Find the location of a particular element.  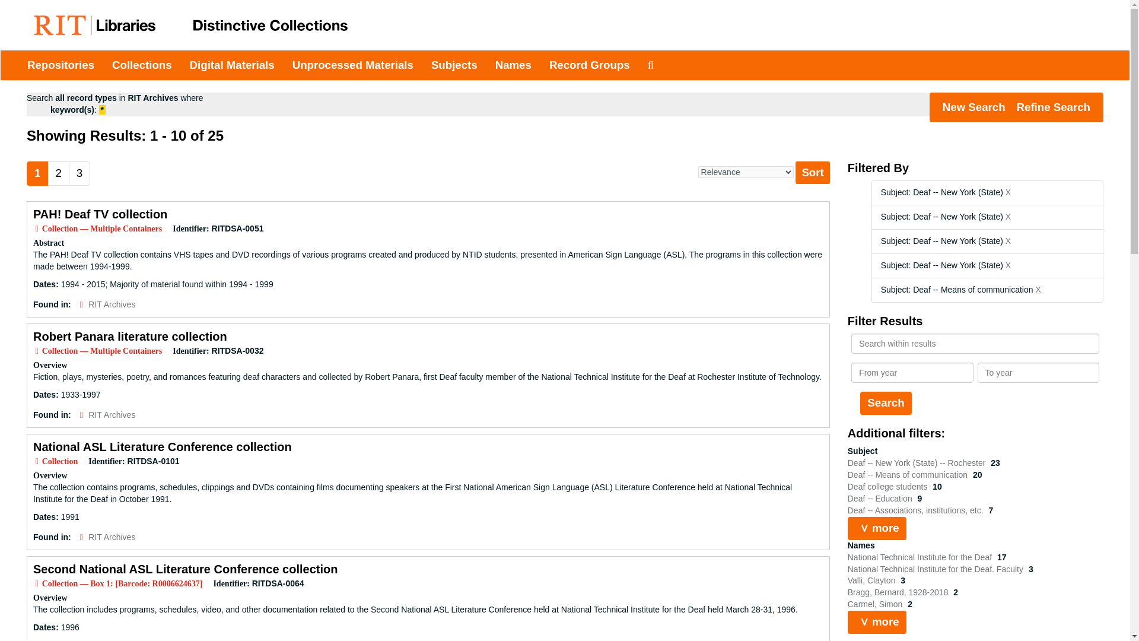

Repositories is located at coordinates (61, 65).